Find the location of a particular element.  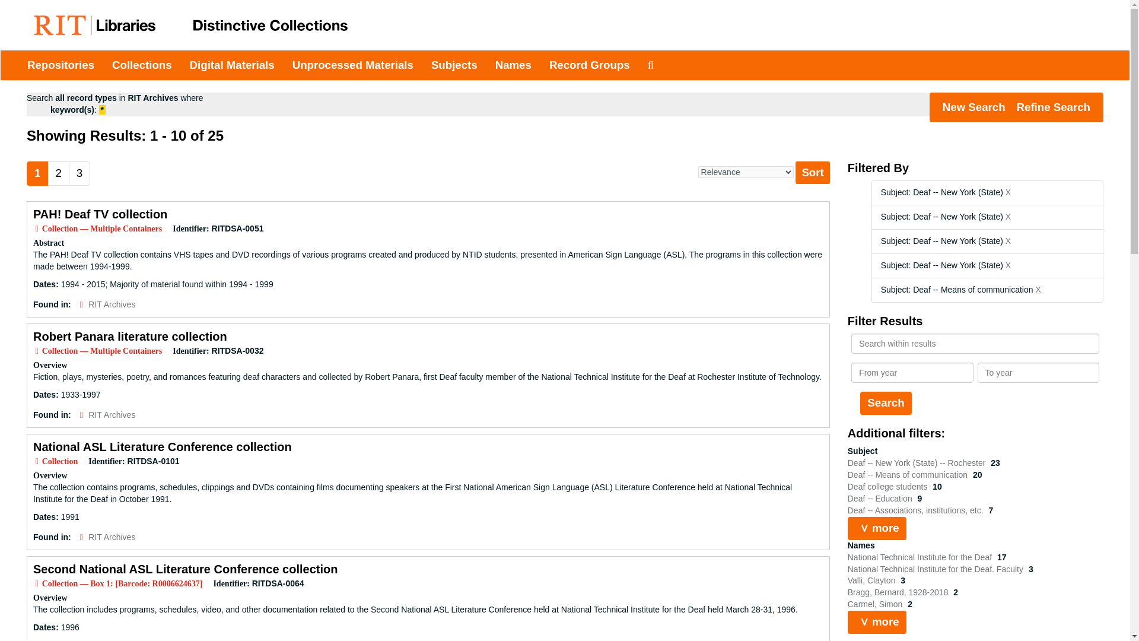

Repositories is located at coordinates (61, 65).